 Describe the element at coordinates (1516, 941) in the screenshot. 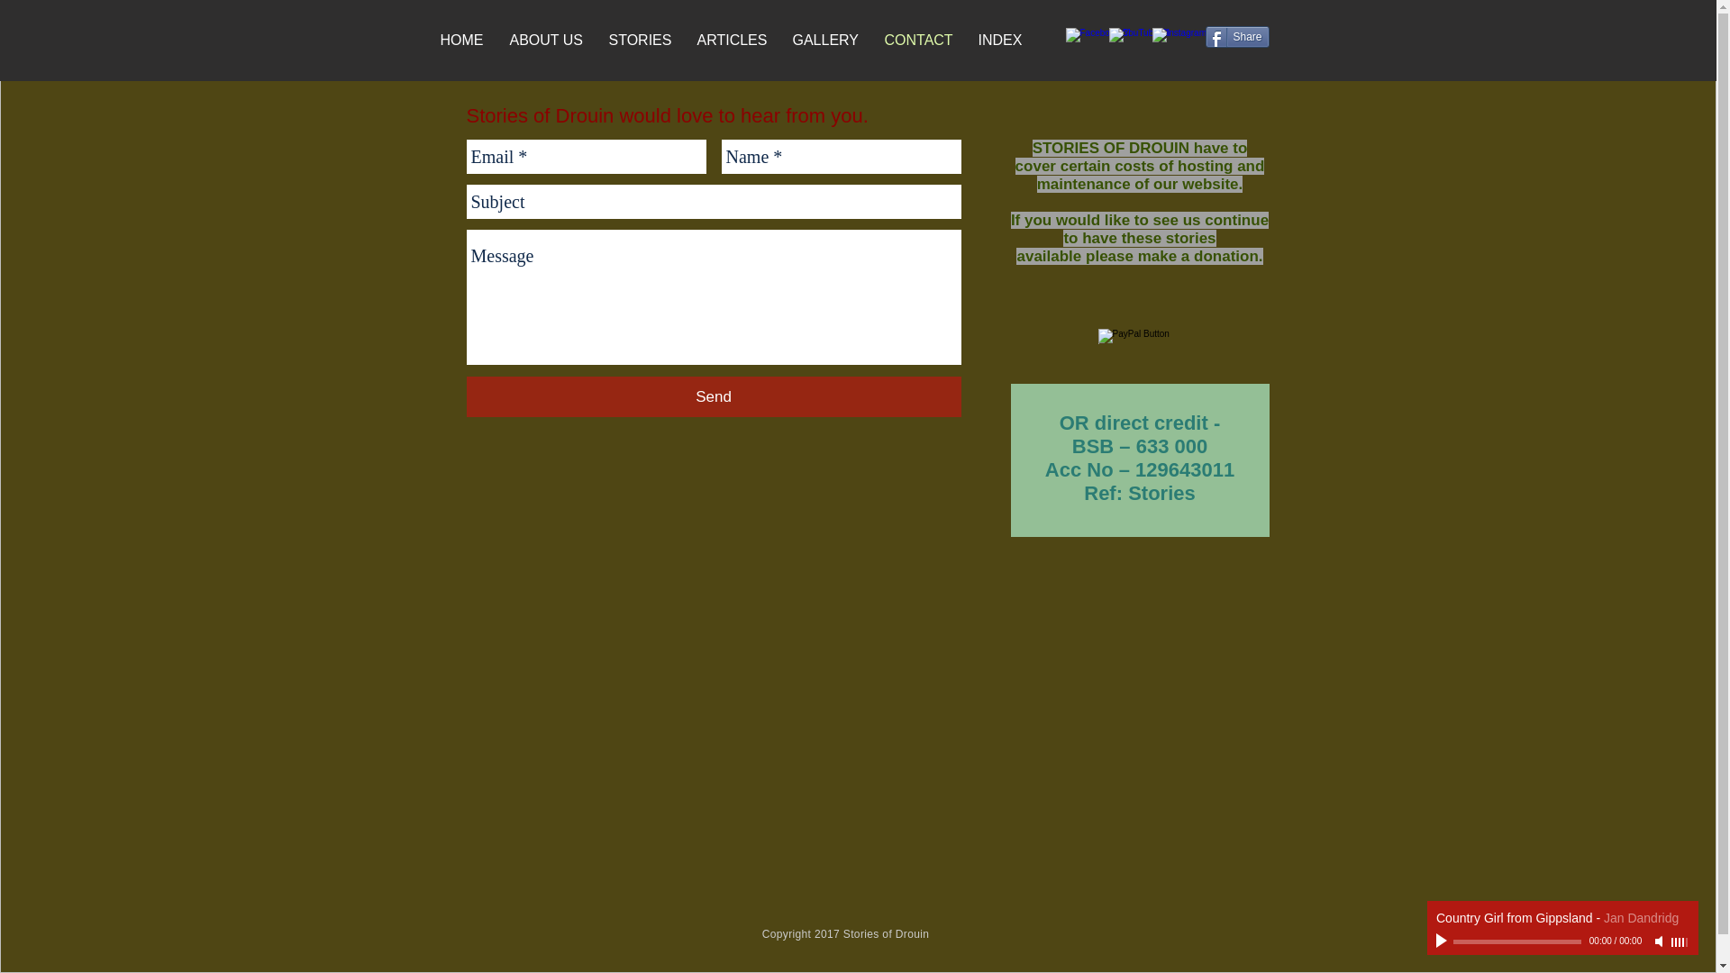

I see `0` at that location.